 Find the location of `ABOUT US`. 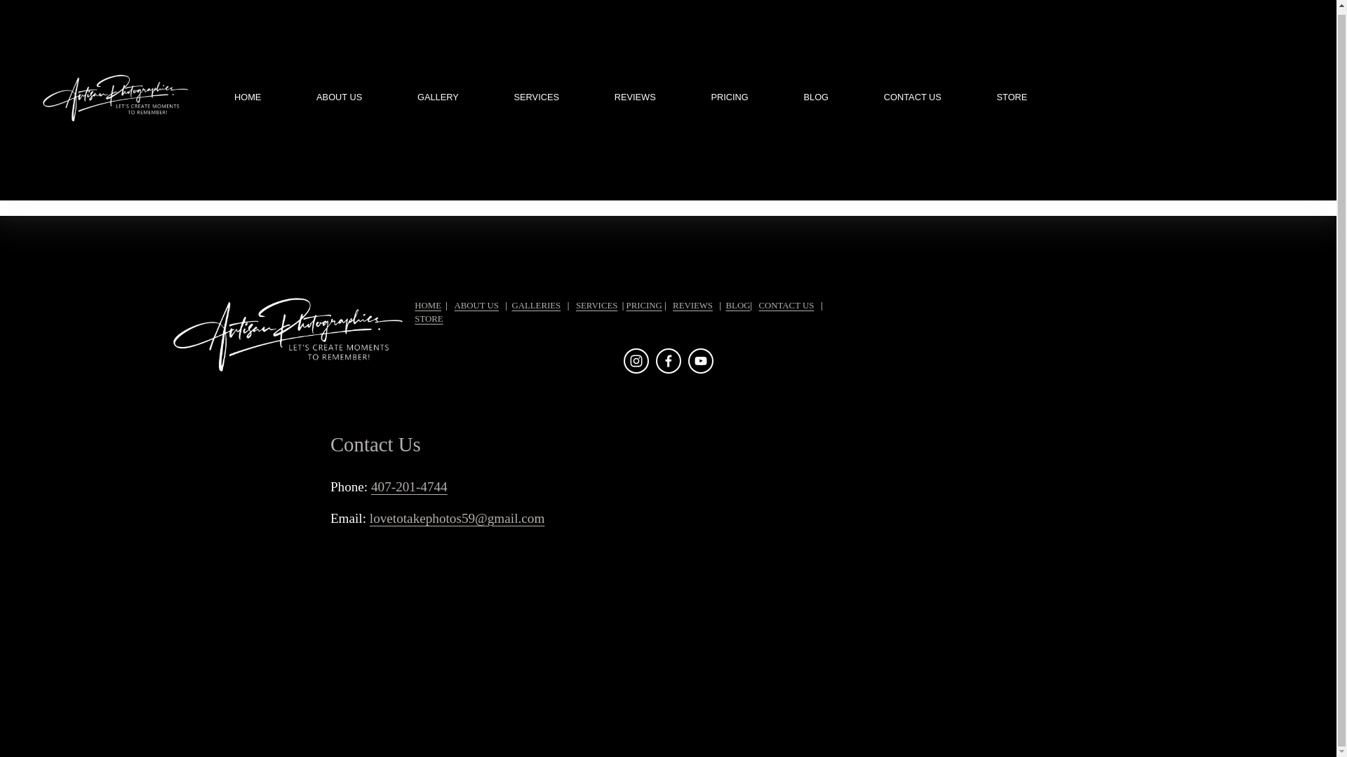

ABOUT US is located at coordinates (340, 97).